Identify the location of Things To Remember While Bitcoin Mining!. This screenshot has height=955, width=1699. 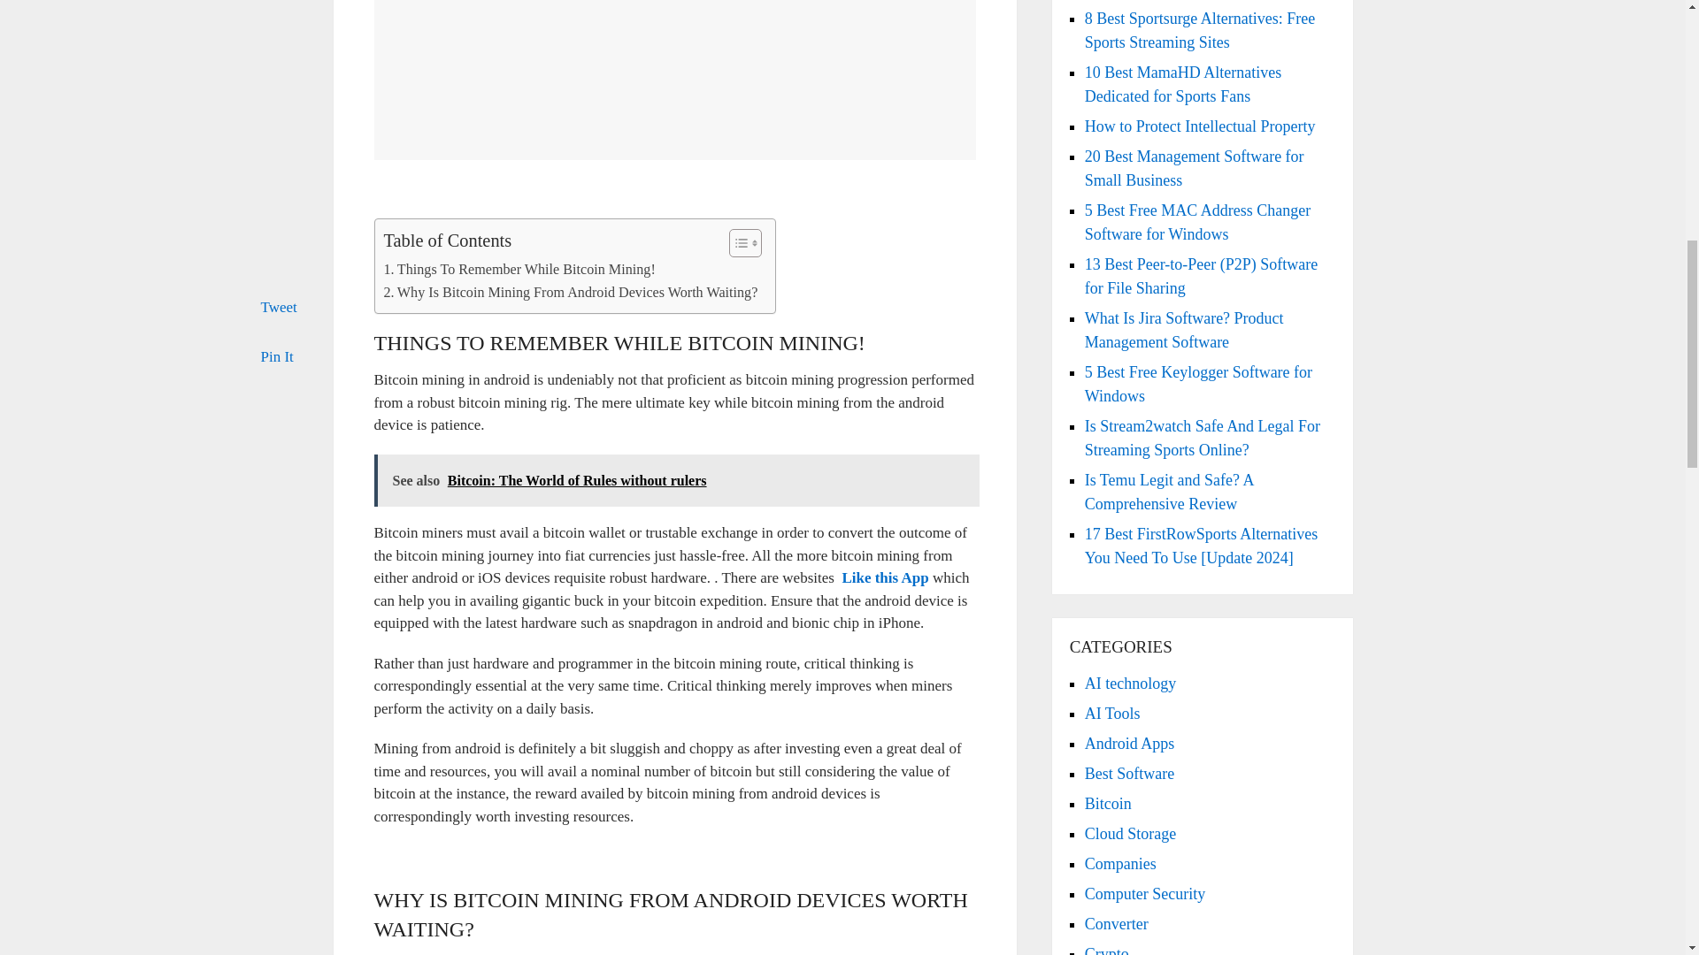
(519, 269).